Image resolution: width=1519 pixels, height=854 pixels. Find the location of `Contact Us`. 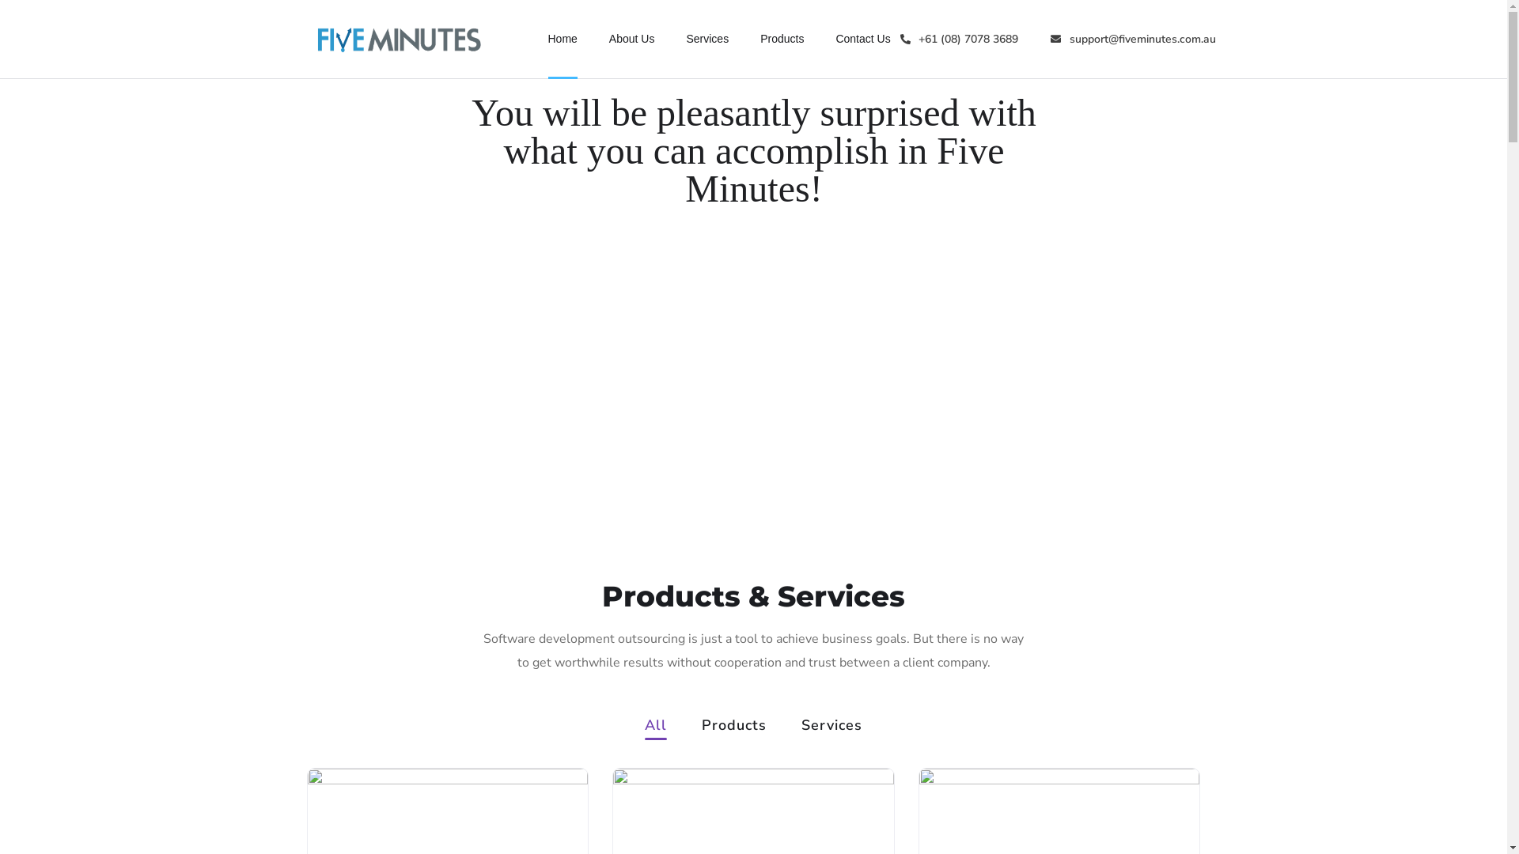

Contact Us is located at coordinates (862, 40).